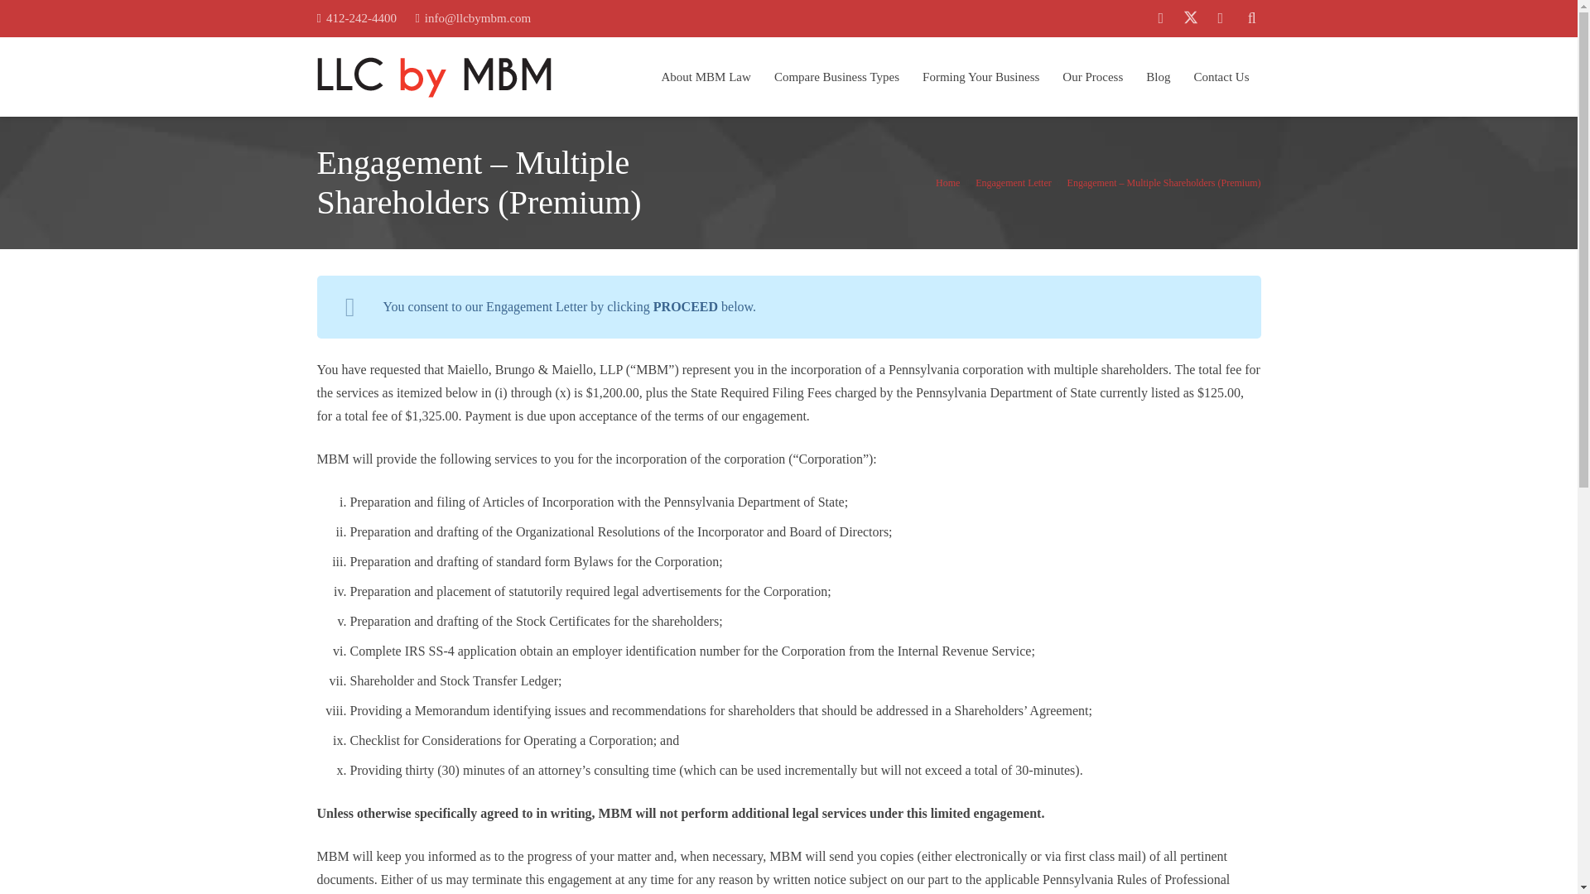 This screenshot has width=1590, height=894. I want to click on Compare Business Types, so click(836, 77).